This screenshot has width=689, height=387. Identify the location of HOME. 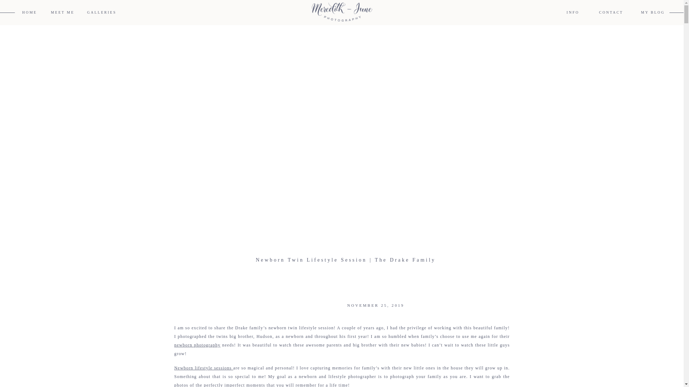
(29, 13).